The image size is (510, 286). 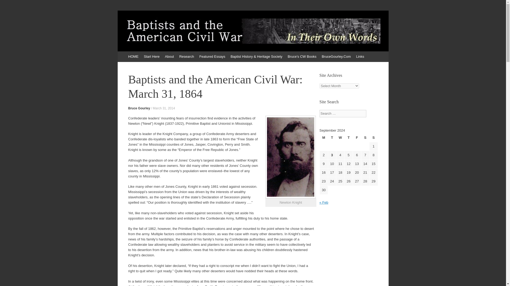 I want to click on Saturday, so click(x=365, y=138).